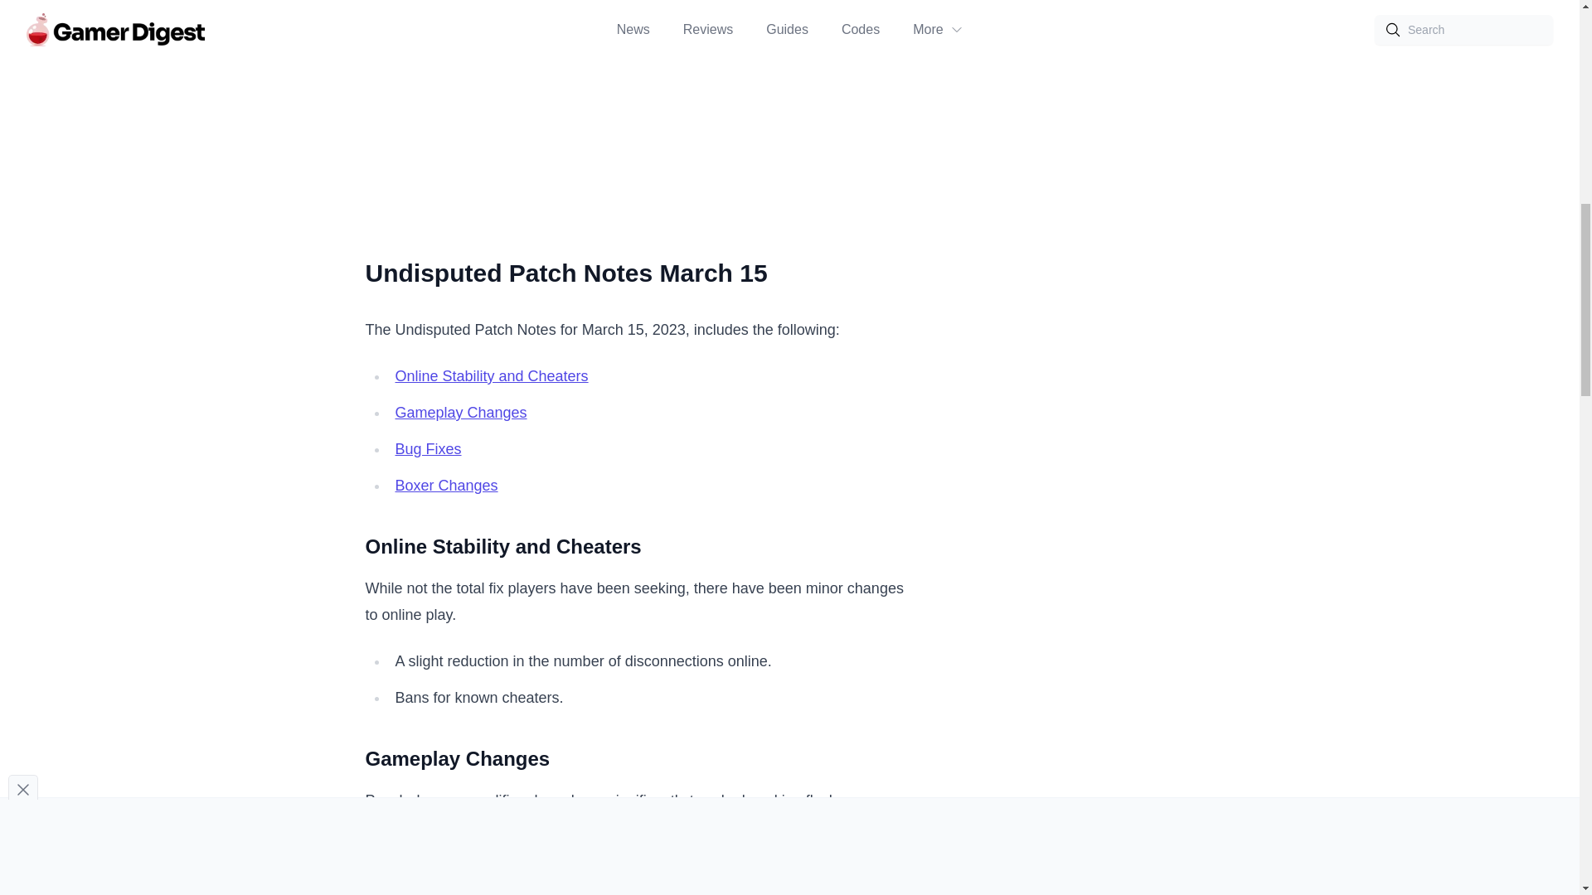 The height and width of the screenshot is (895, 1592). Describe the element at coordinates (461, 413) in the screenshot. I see `Gameplay Changes` at that location.